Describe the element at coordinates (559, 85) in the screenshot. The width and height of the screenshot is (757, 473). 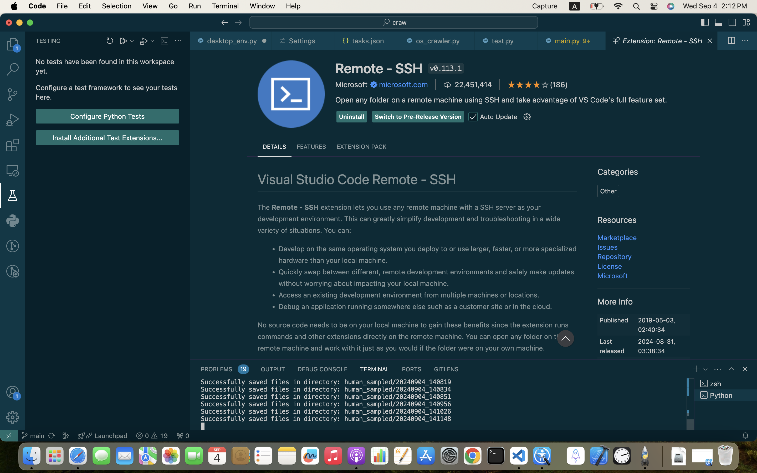
I see `(186)` at that location.